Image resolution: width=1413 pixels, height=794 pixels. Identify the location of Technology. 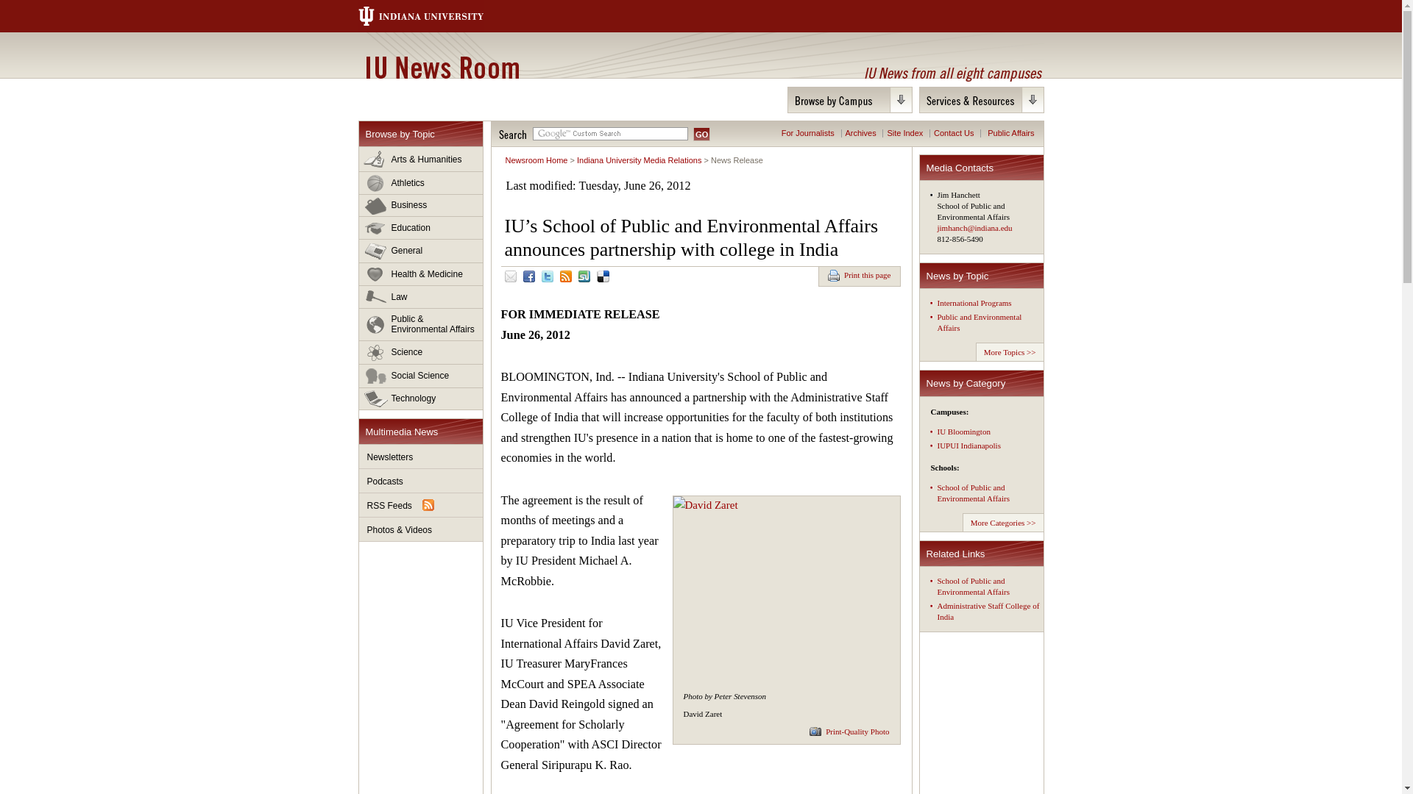
(421, 398).